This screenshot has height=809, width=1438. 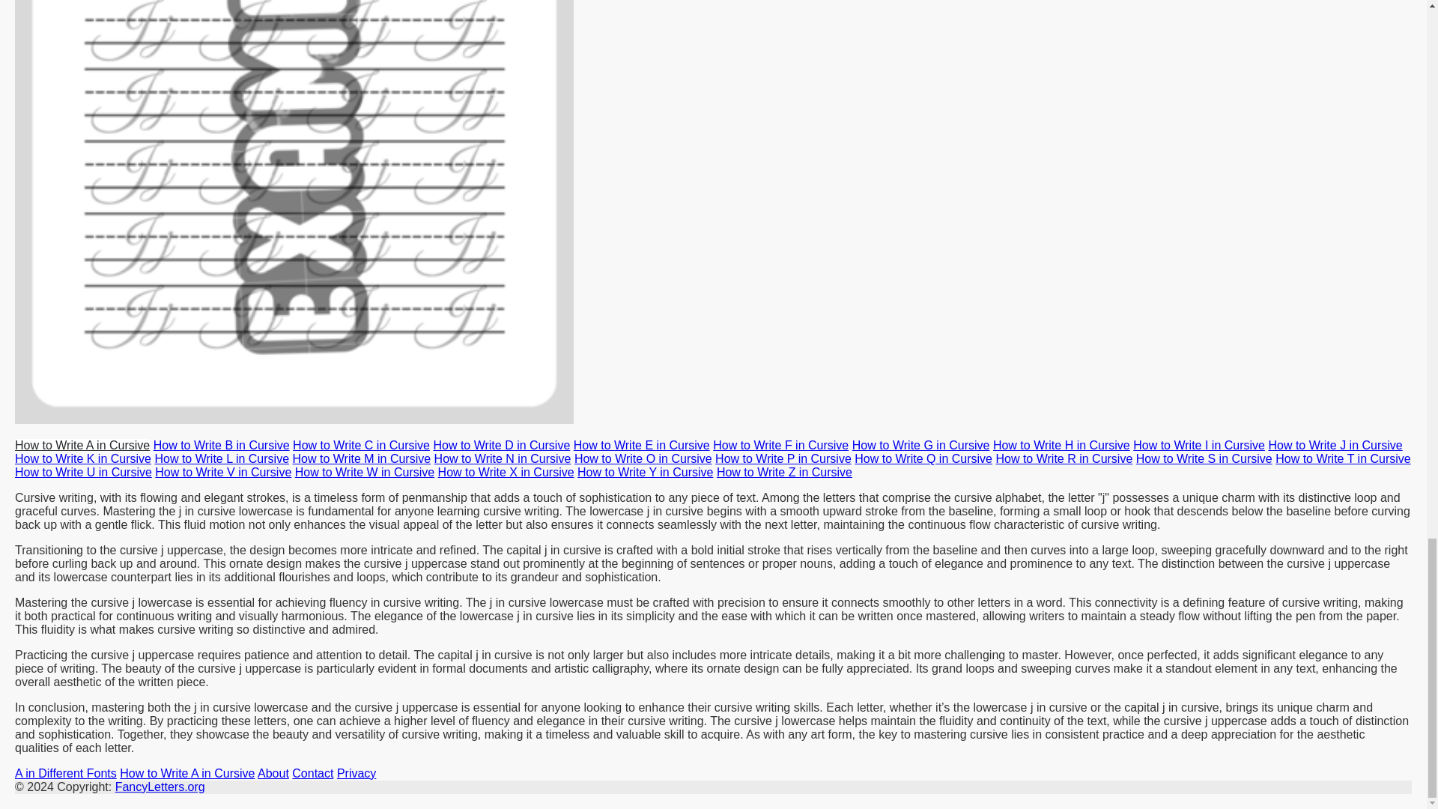 What do you see at coordinates (502, 458) in the screenshot?
I see `How to Write N in Cursive` at bounding box center [502, 458].